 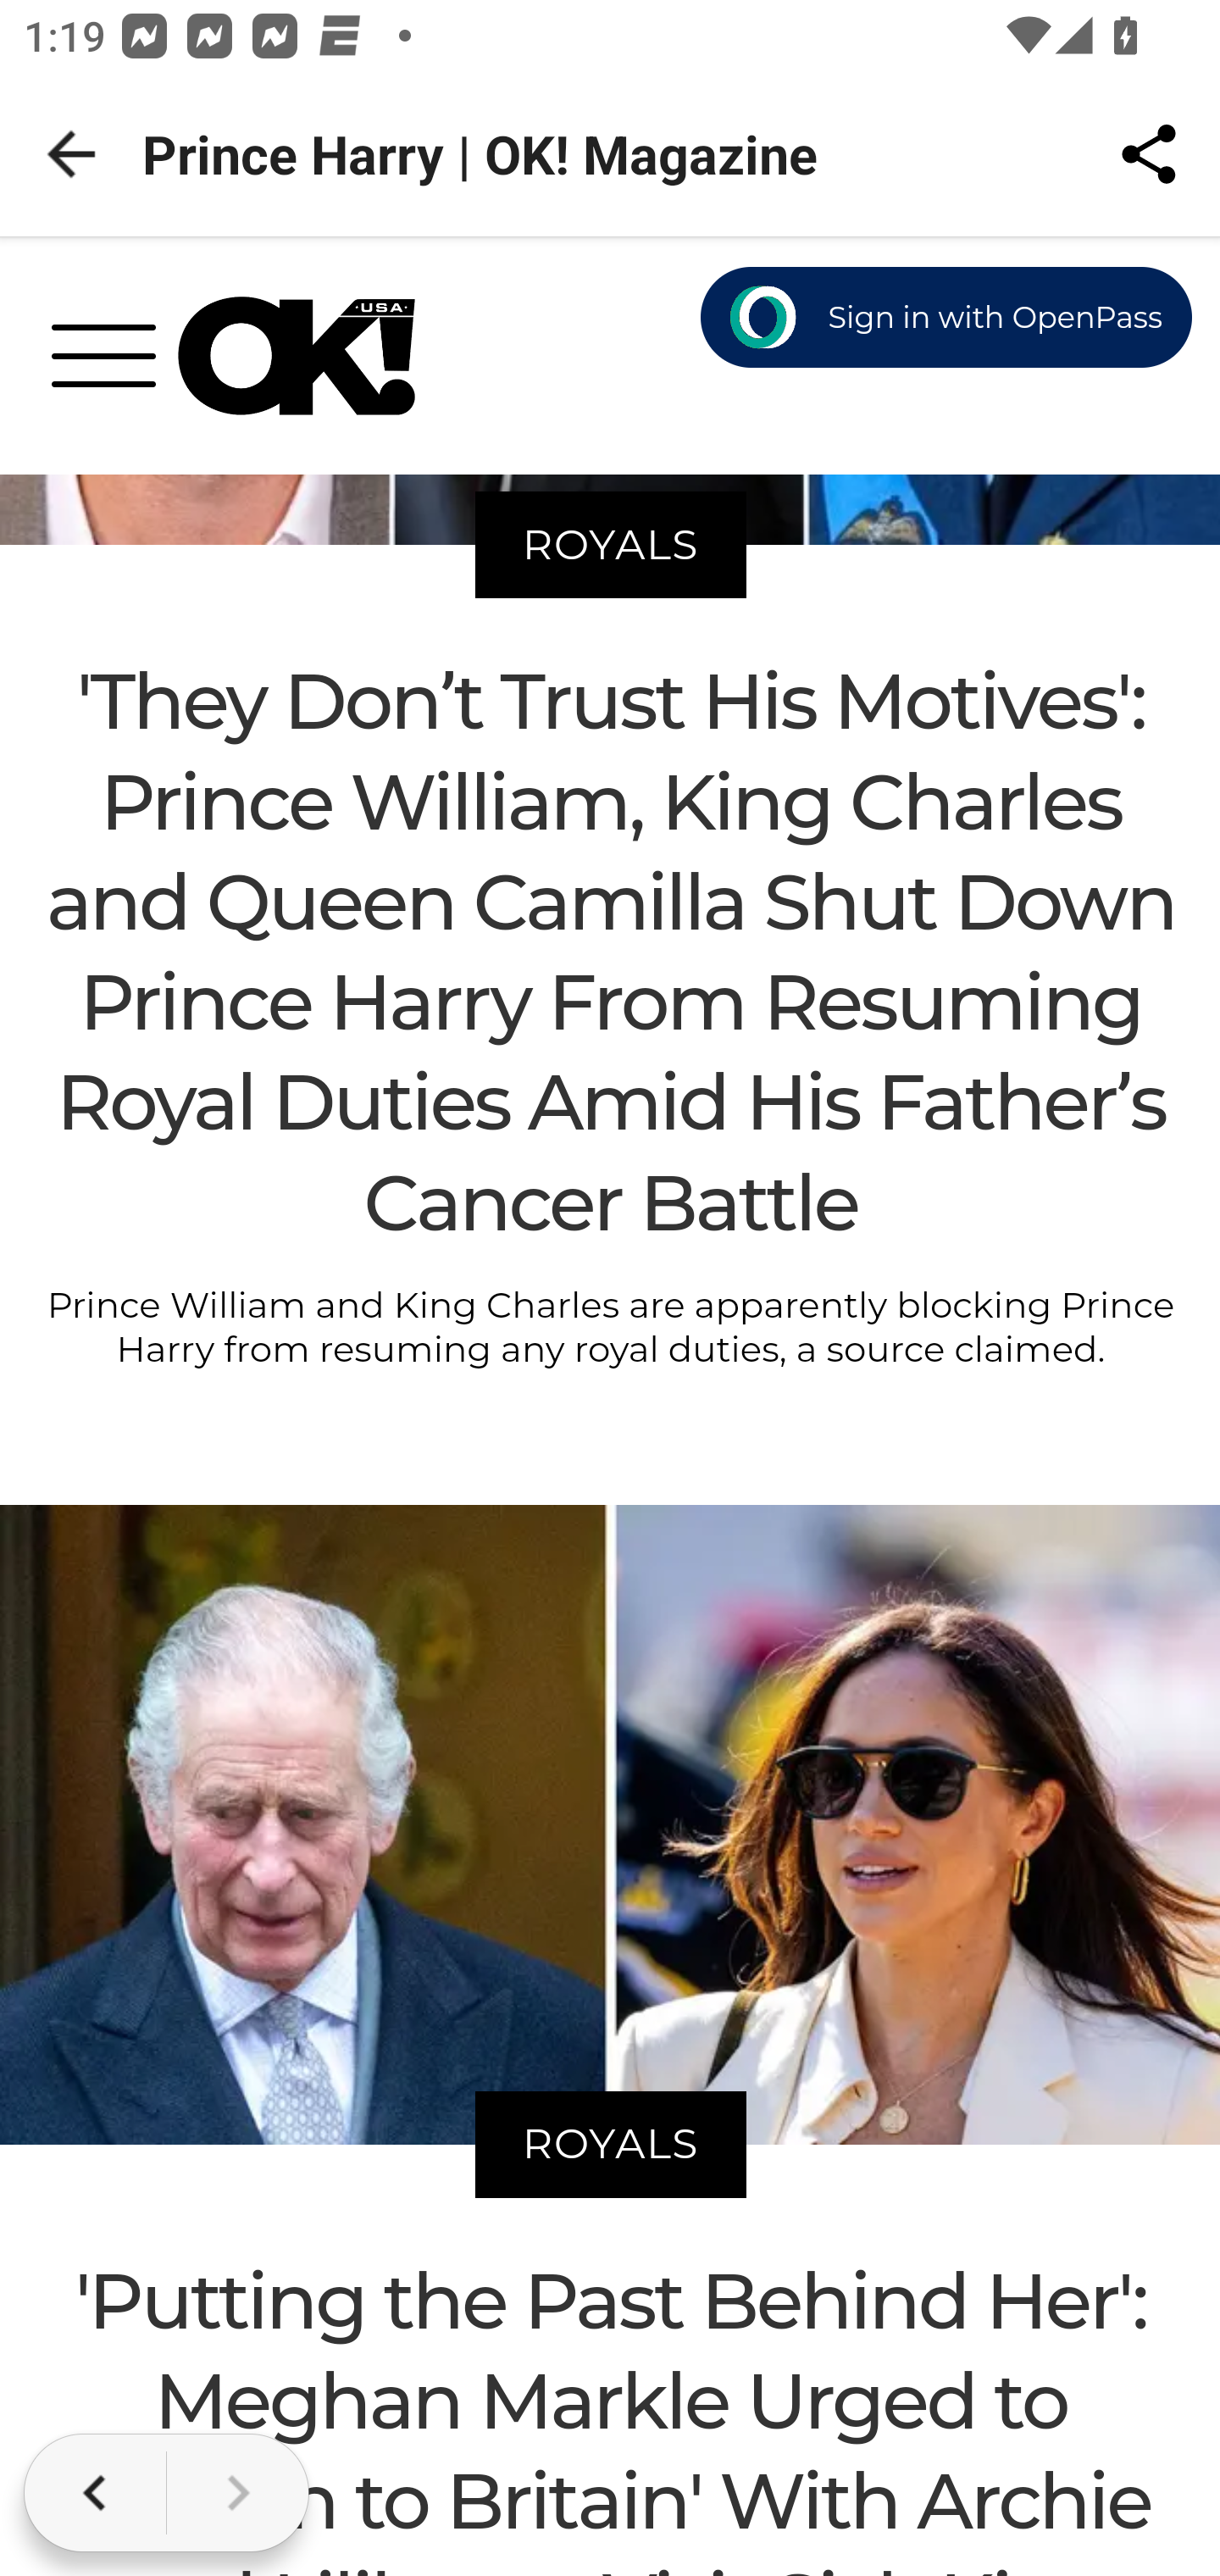 What do you see at coordinates (115, 366) in the screenshot?
I see `toggle` at bounding box center [115, 366].